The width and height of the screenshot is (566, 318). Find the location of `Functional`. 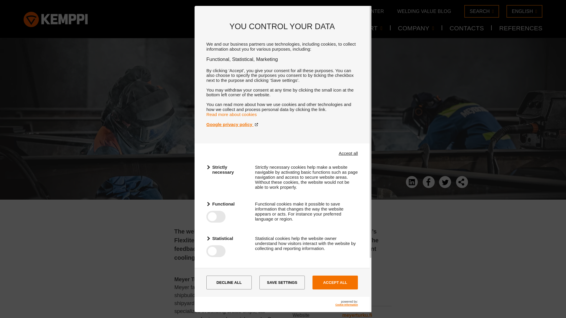

Functional is located at coordinates (227, 204).